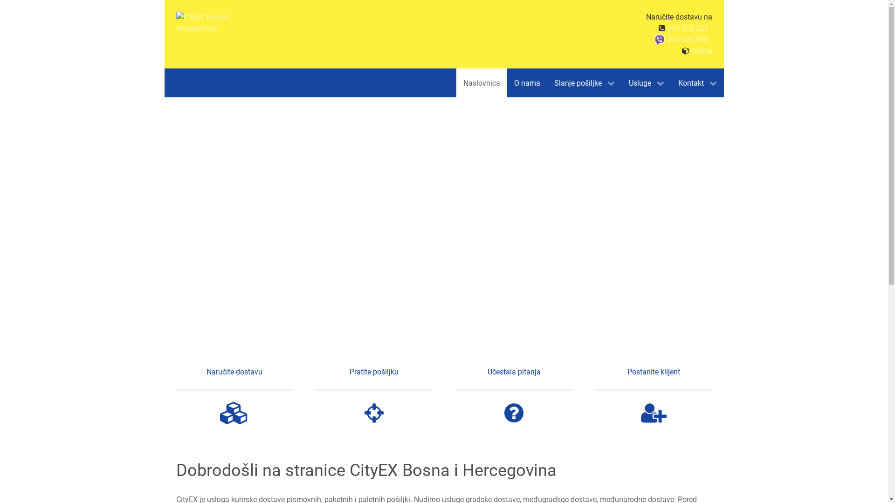 This screenshot has width=895, height=503. I want to click on O nama, so click(527, 83).